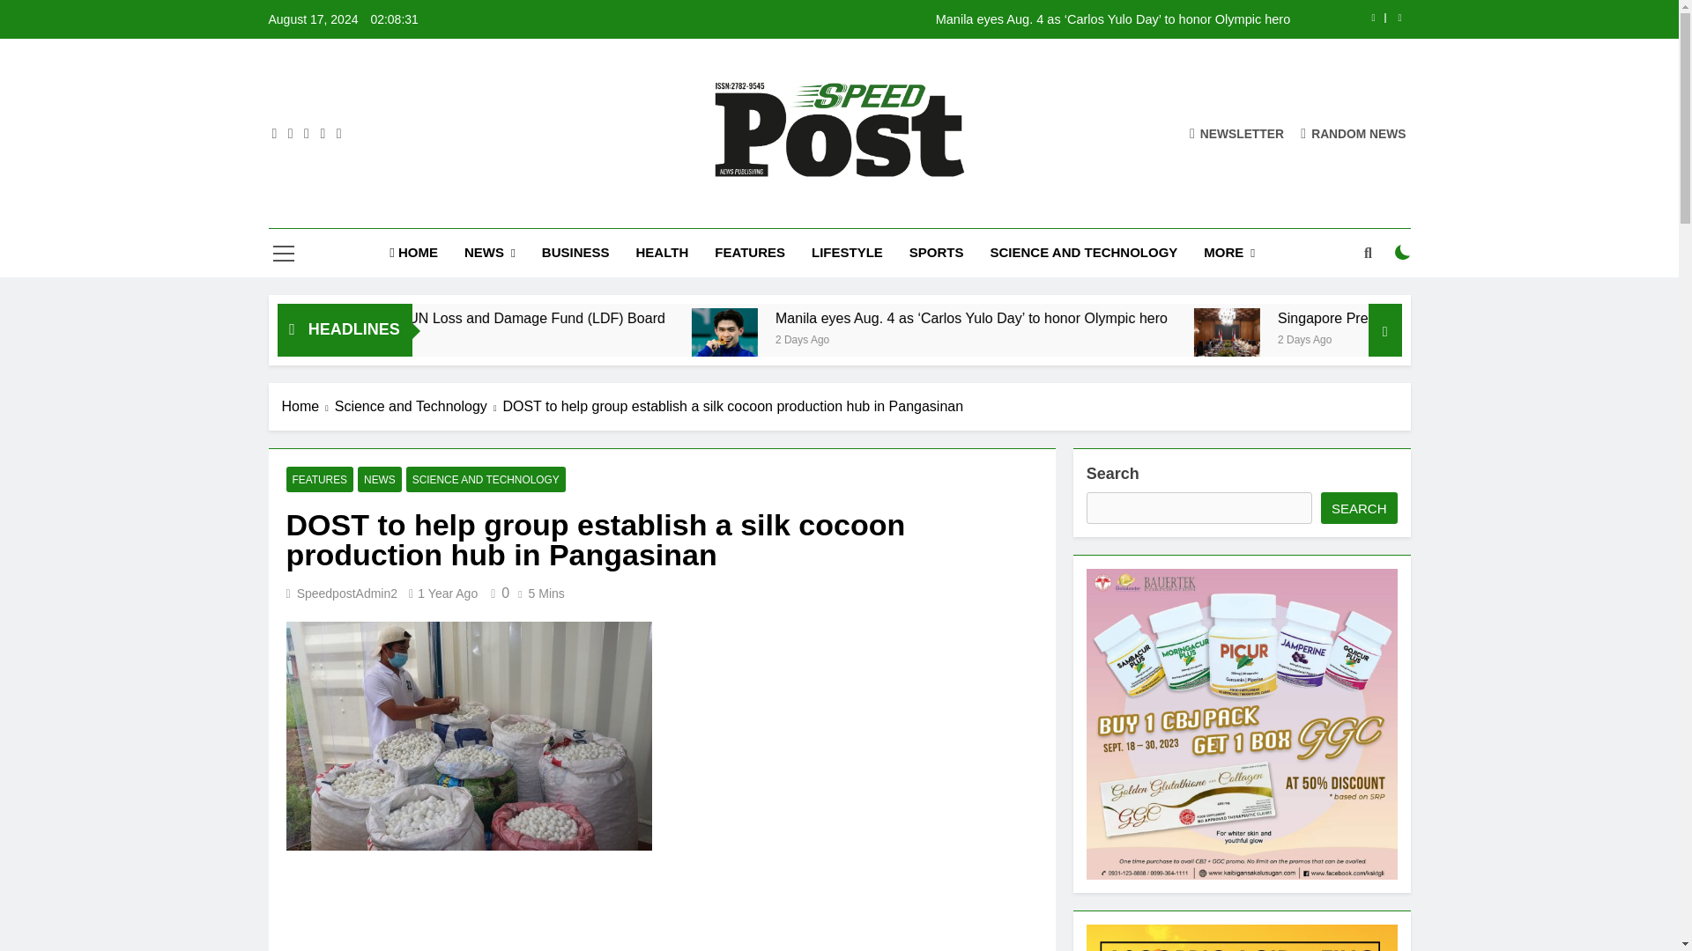  Describe the element at coordinates (1236, 132) in the screenshot. I see `NEWSLETTER` at that location.